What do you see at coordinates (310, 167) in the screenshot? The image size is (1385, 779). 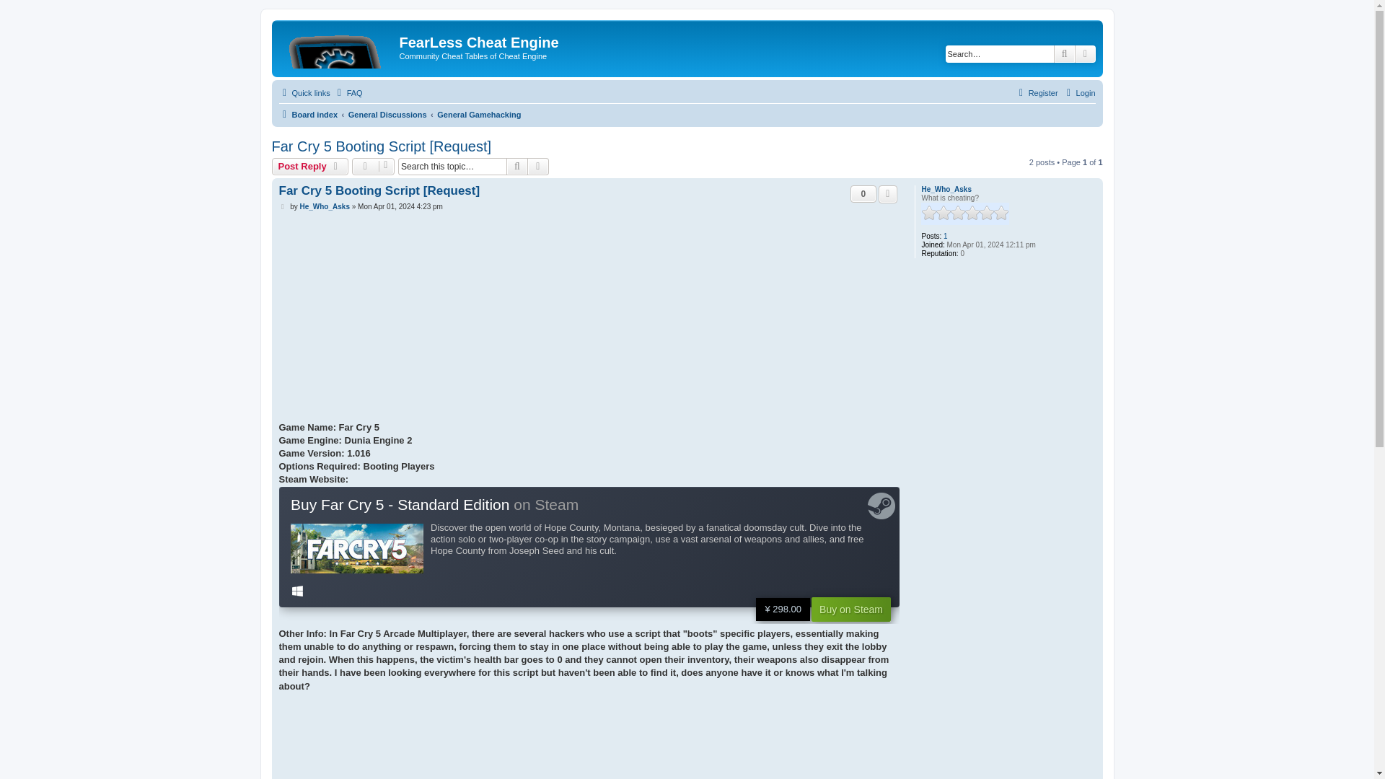 I see `Post Reply` at bounding box center [310, 167].